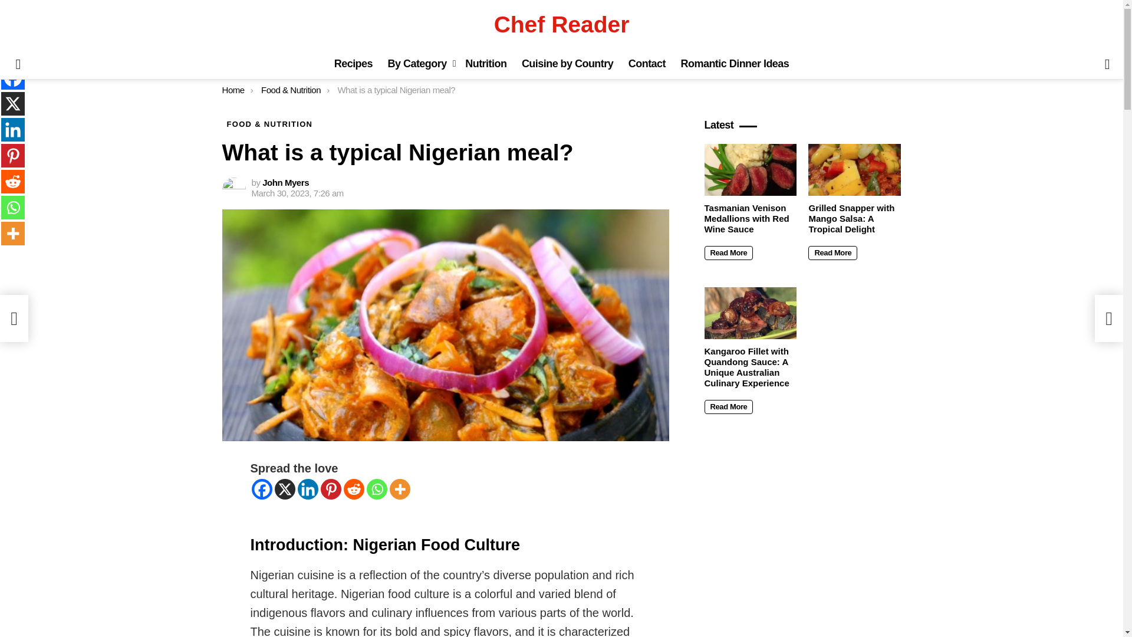 The width and height of the screenshot is (1132, 637). Describe the element at coordinates (567, 64) in the screenshot. I see `Cuisine by Country` at that location.